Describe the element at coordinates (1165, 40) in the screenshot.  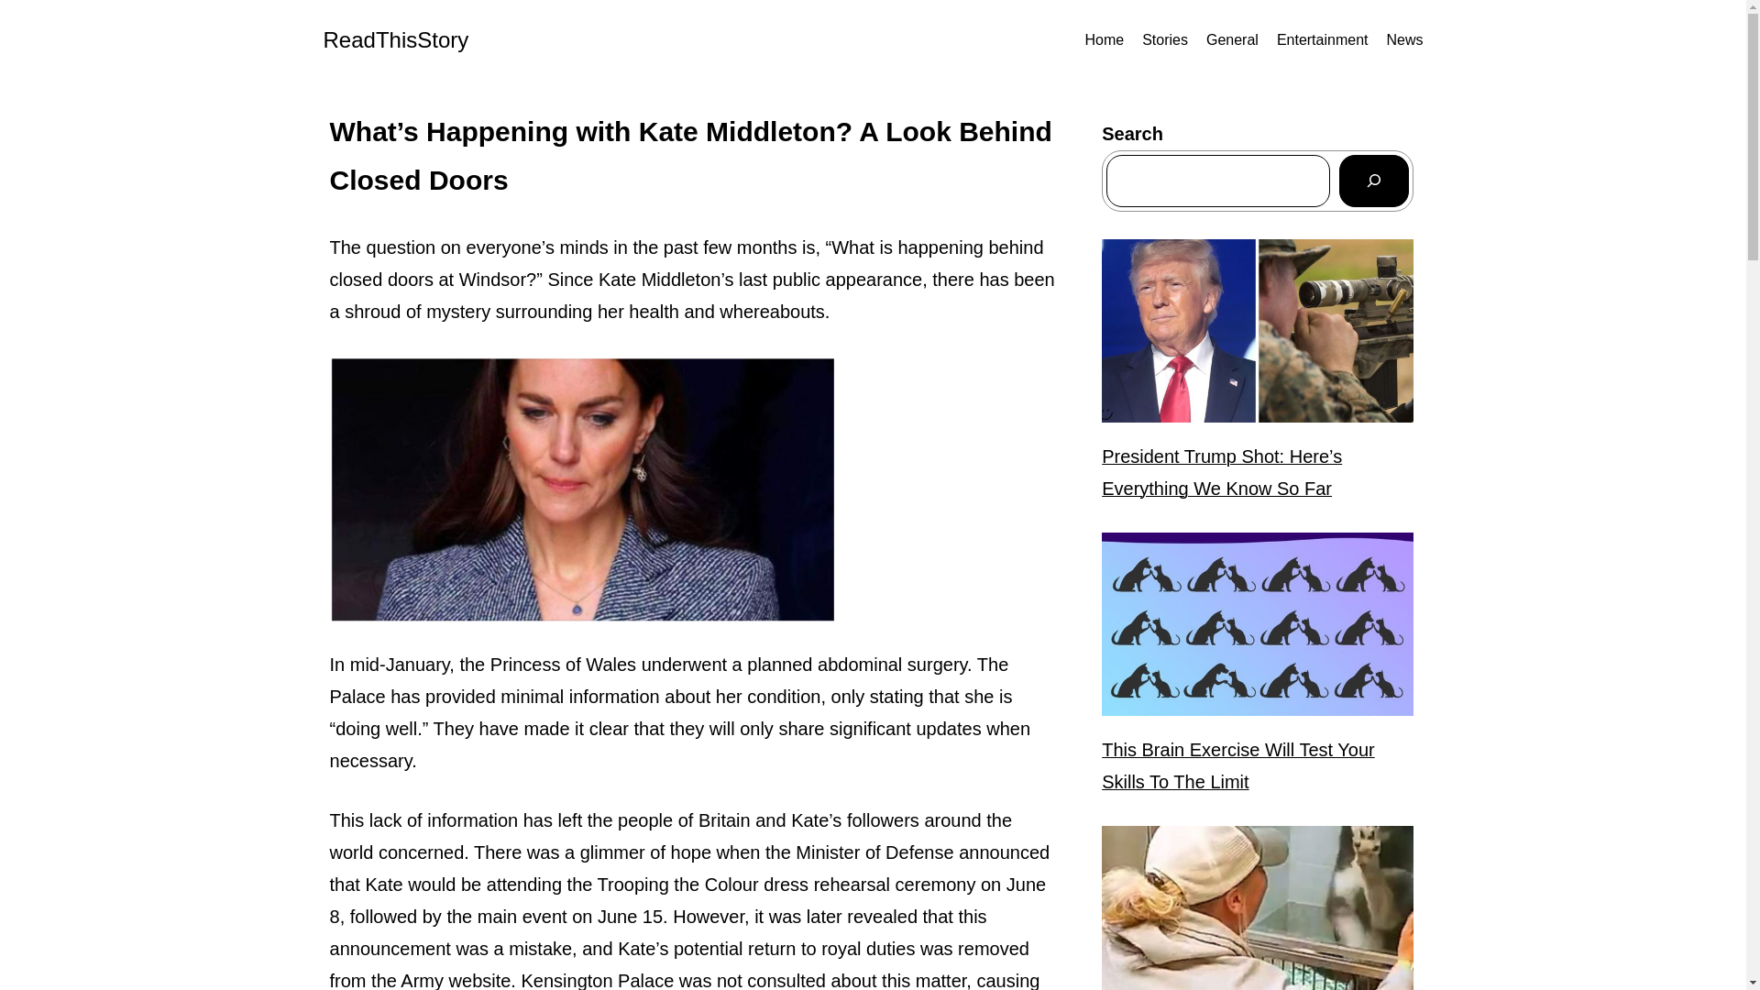
I see `Stories` at that location.